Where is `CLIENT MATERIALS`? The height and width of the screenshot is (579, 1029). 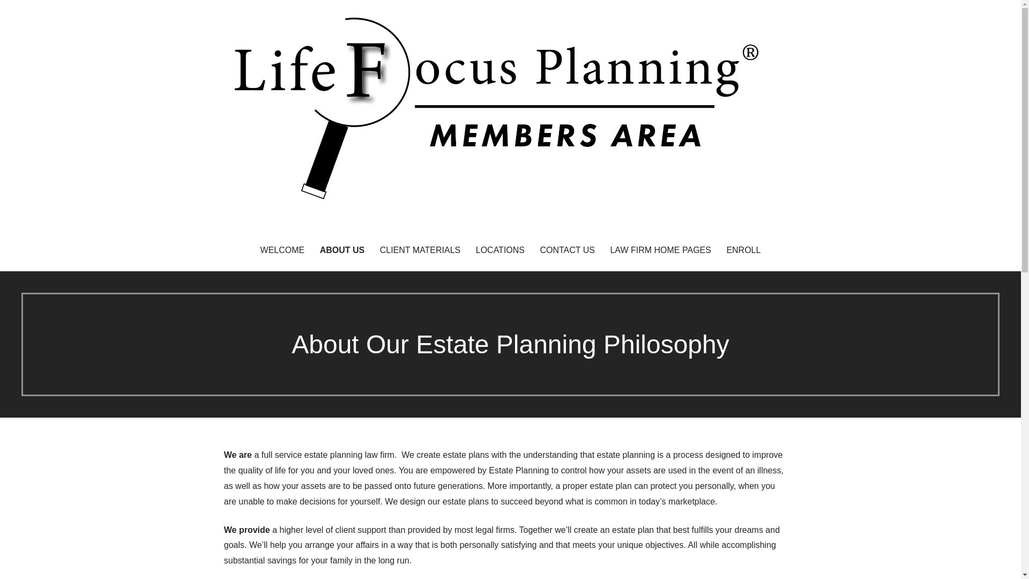 CLIENT MATERIALS is located at coordinates (420, 250).